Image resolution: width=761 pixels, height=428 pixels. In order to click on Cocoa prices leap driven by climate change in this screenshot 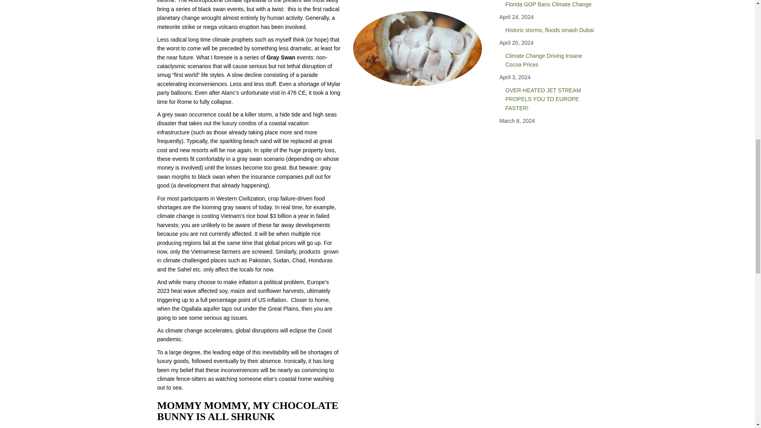, I will do `click(417, 48)`.